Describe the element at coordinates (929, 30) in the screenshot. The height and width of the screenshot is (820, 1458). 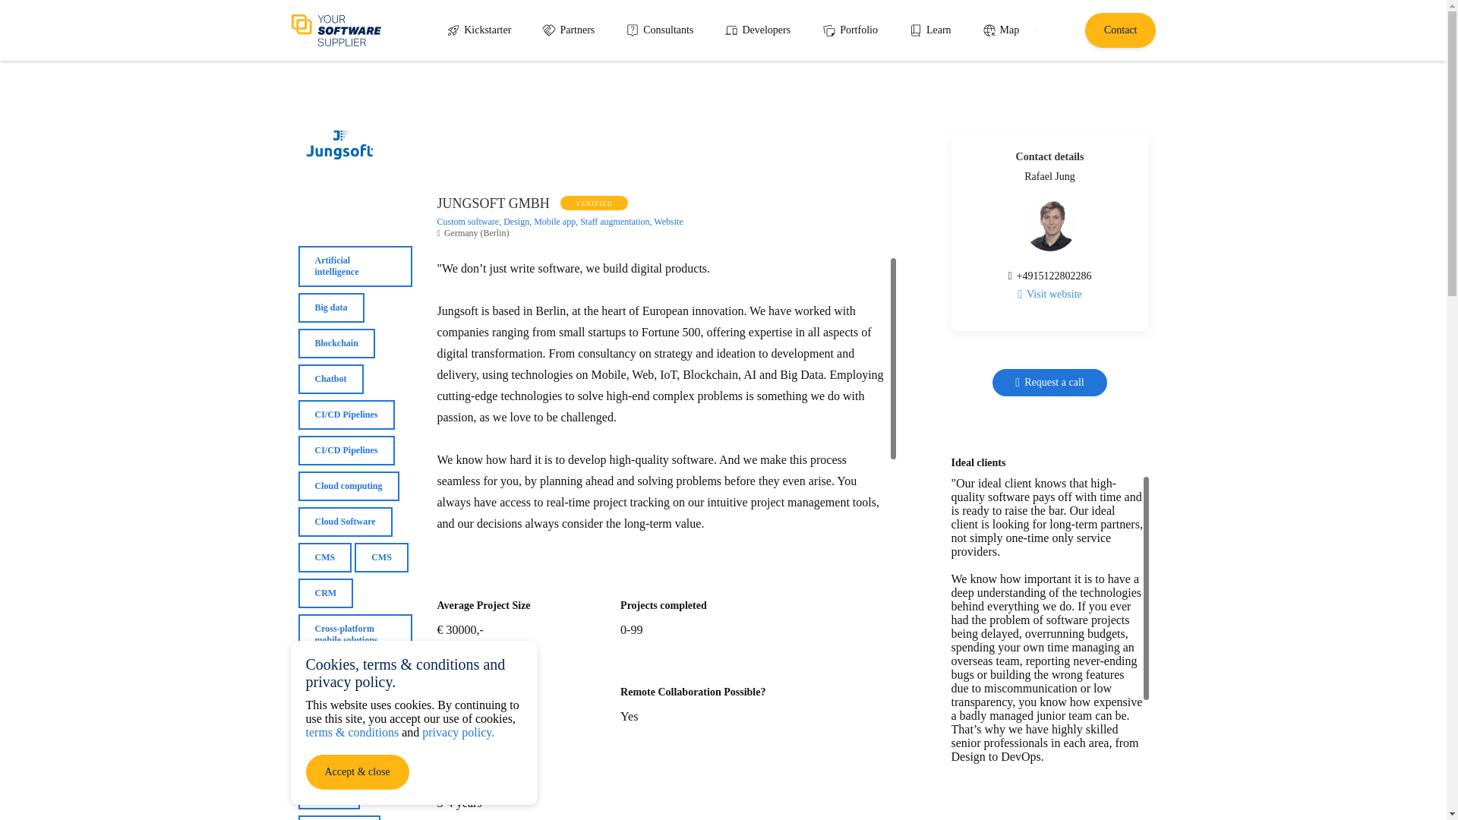
I see `Learn` at that location.